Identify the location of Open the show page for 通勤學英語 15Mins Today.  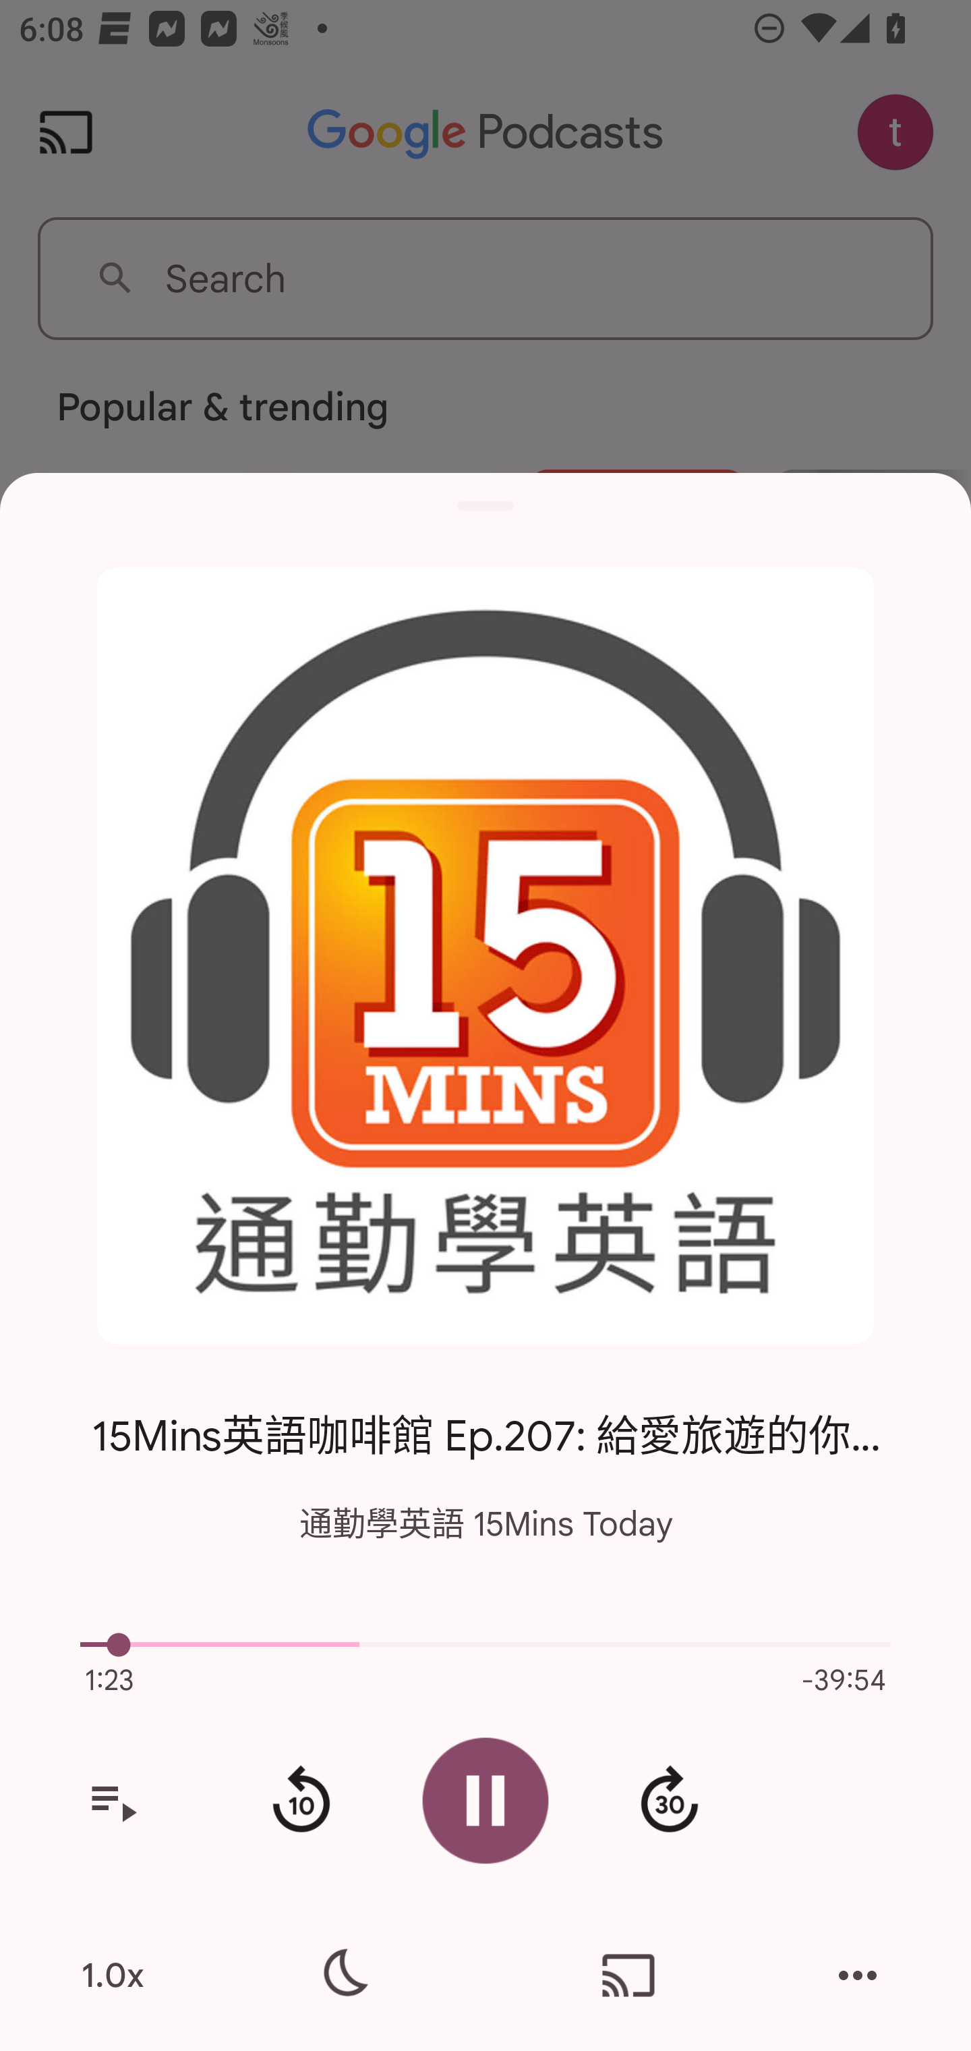
(486, 957).